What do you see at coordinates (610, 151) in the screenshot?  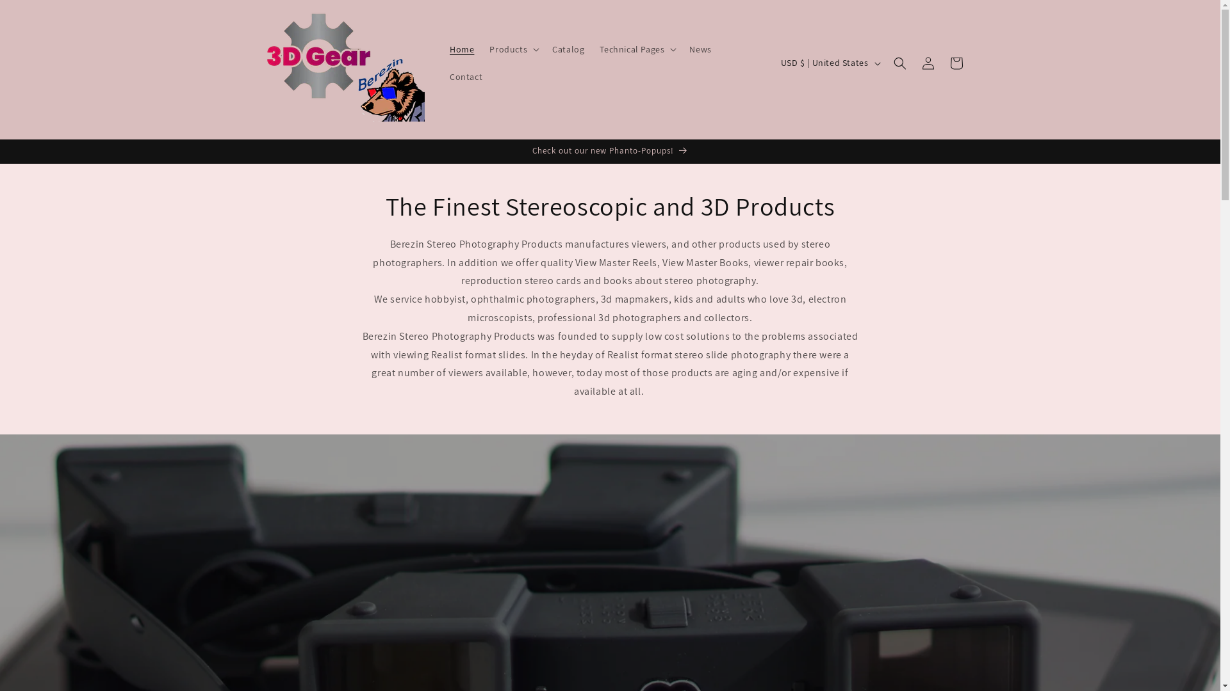 I see `Check out our new Phanto-Popups!` at bounding box center [610, 151].